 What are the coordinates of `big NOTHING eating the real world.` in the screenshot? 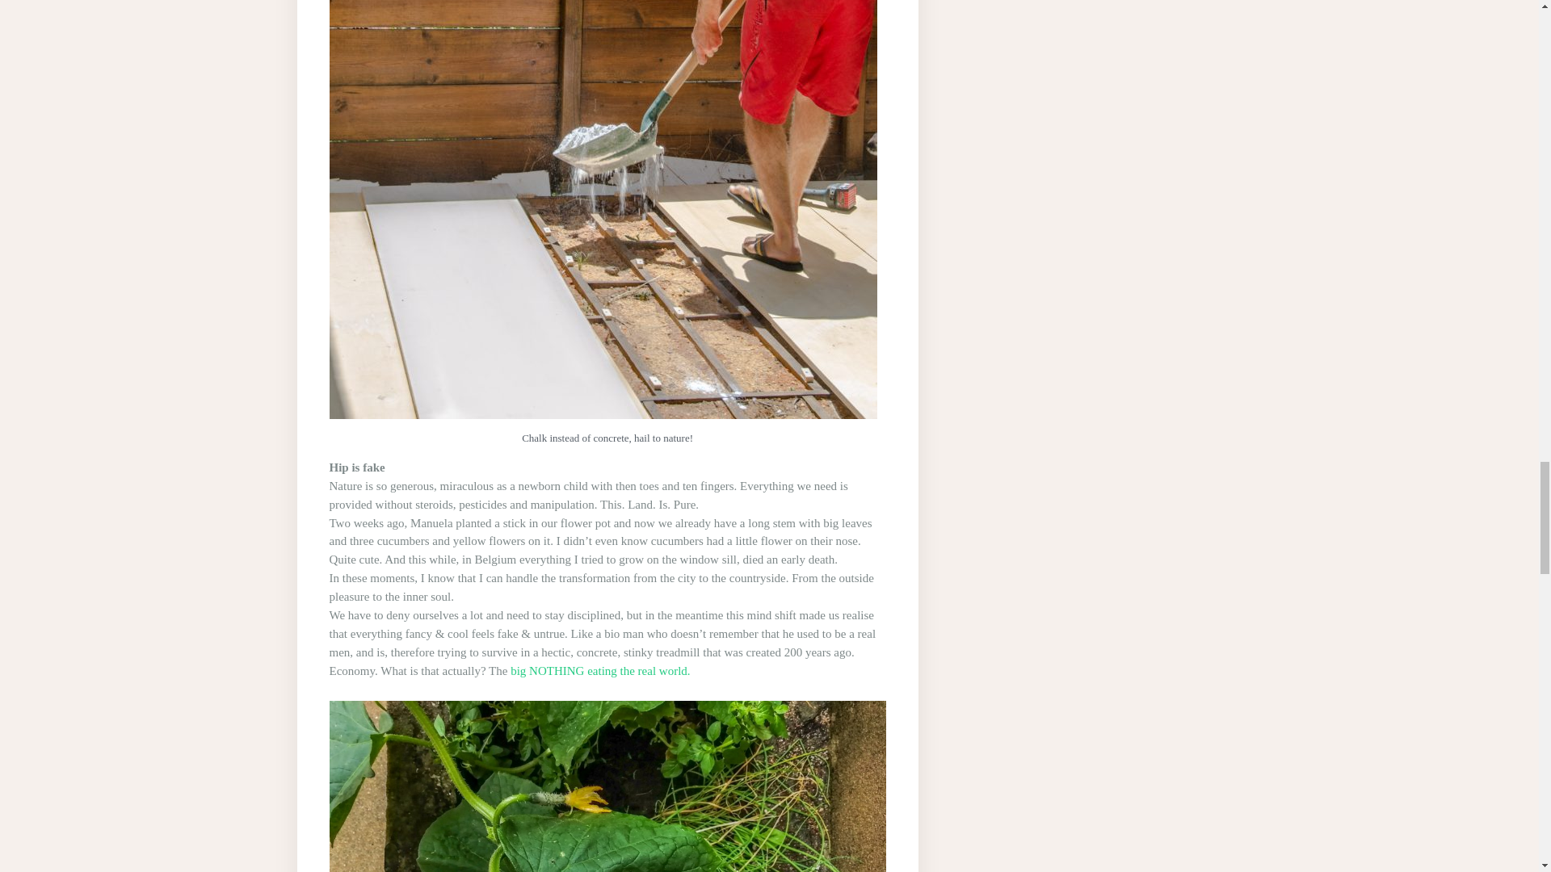 It's located at (598, 670).